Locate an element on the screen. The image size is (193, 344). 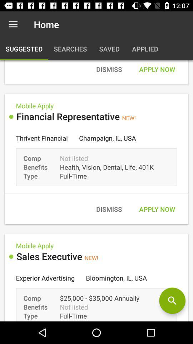
turn on the icon to the right of the comp icon is located at coordinates (172, 301).